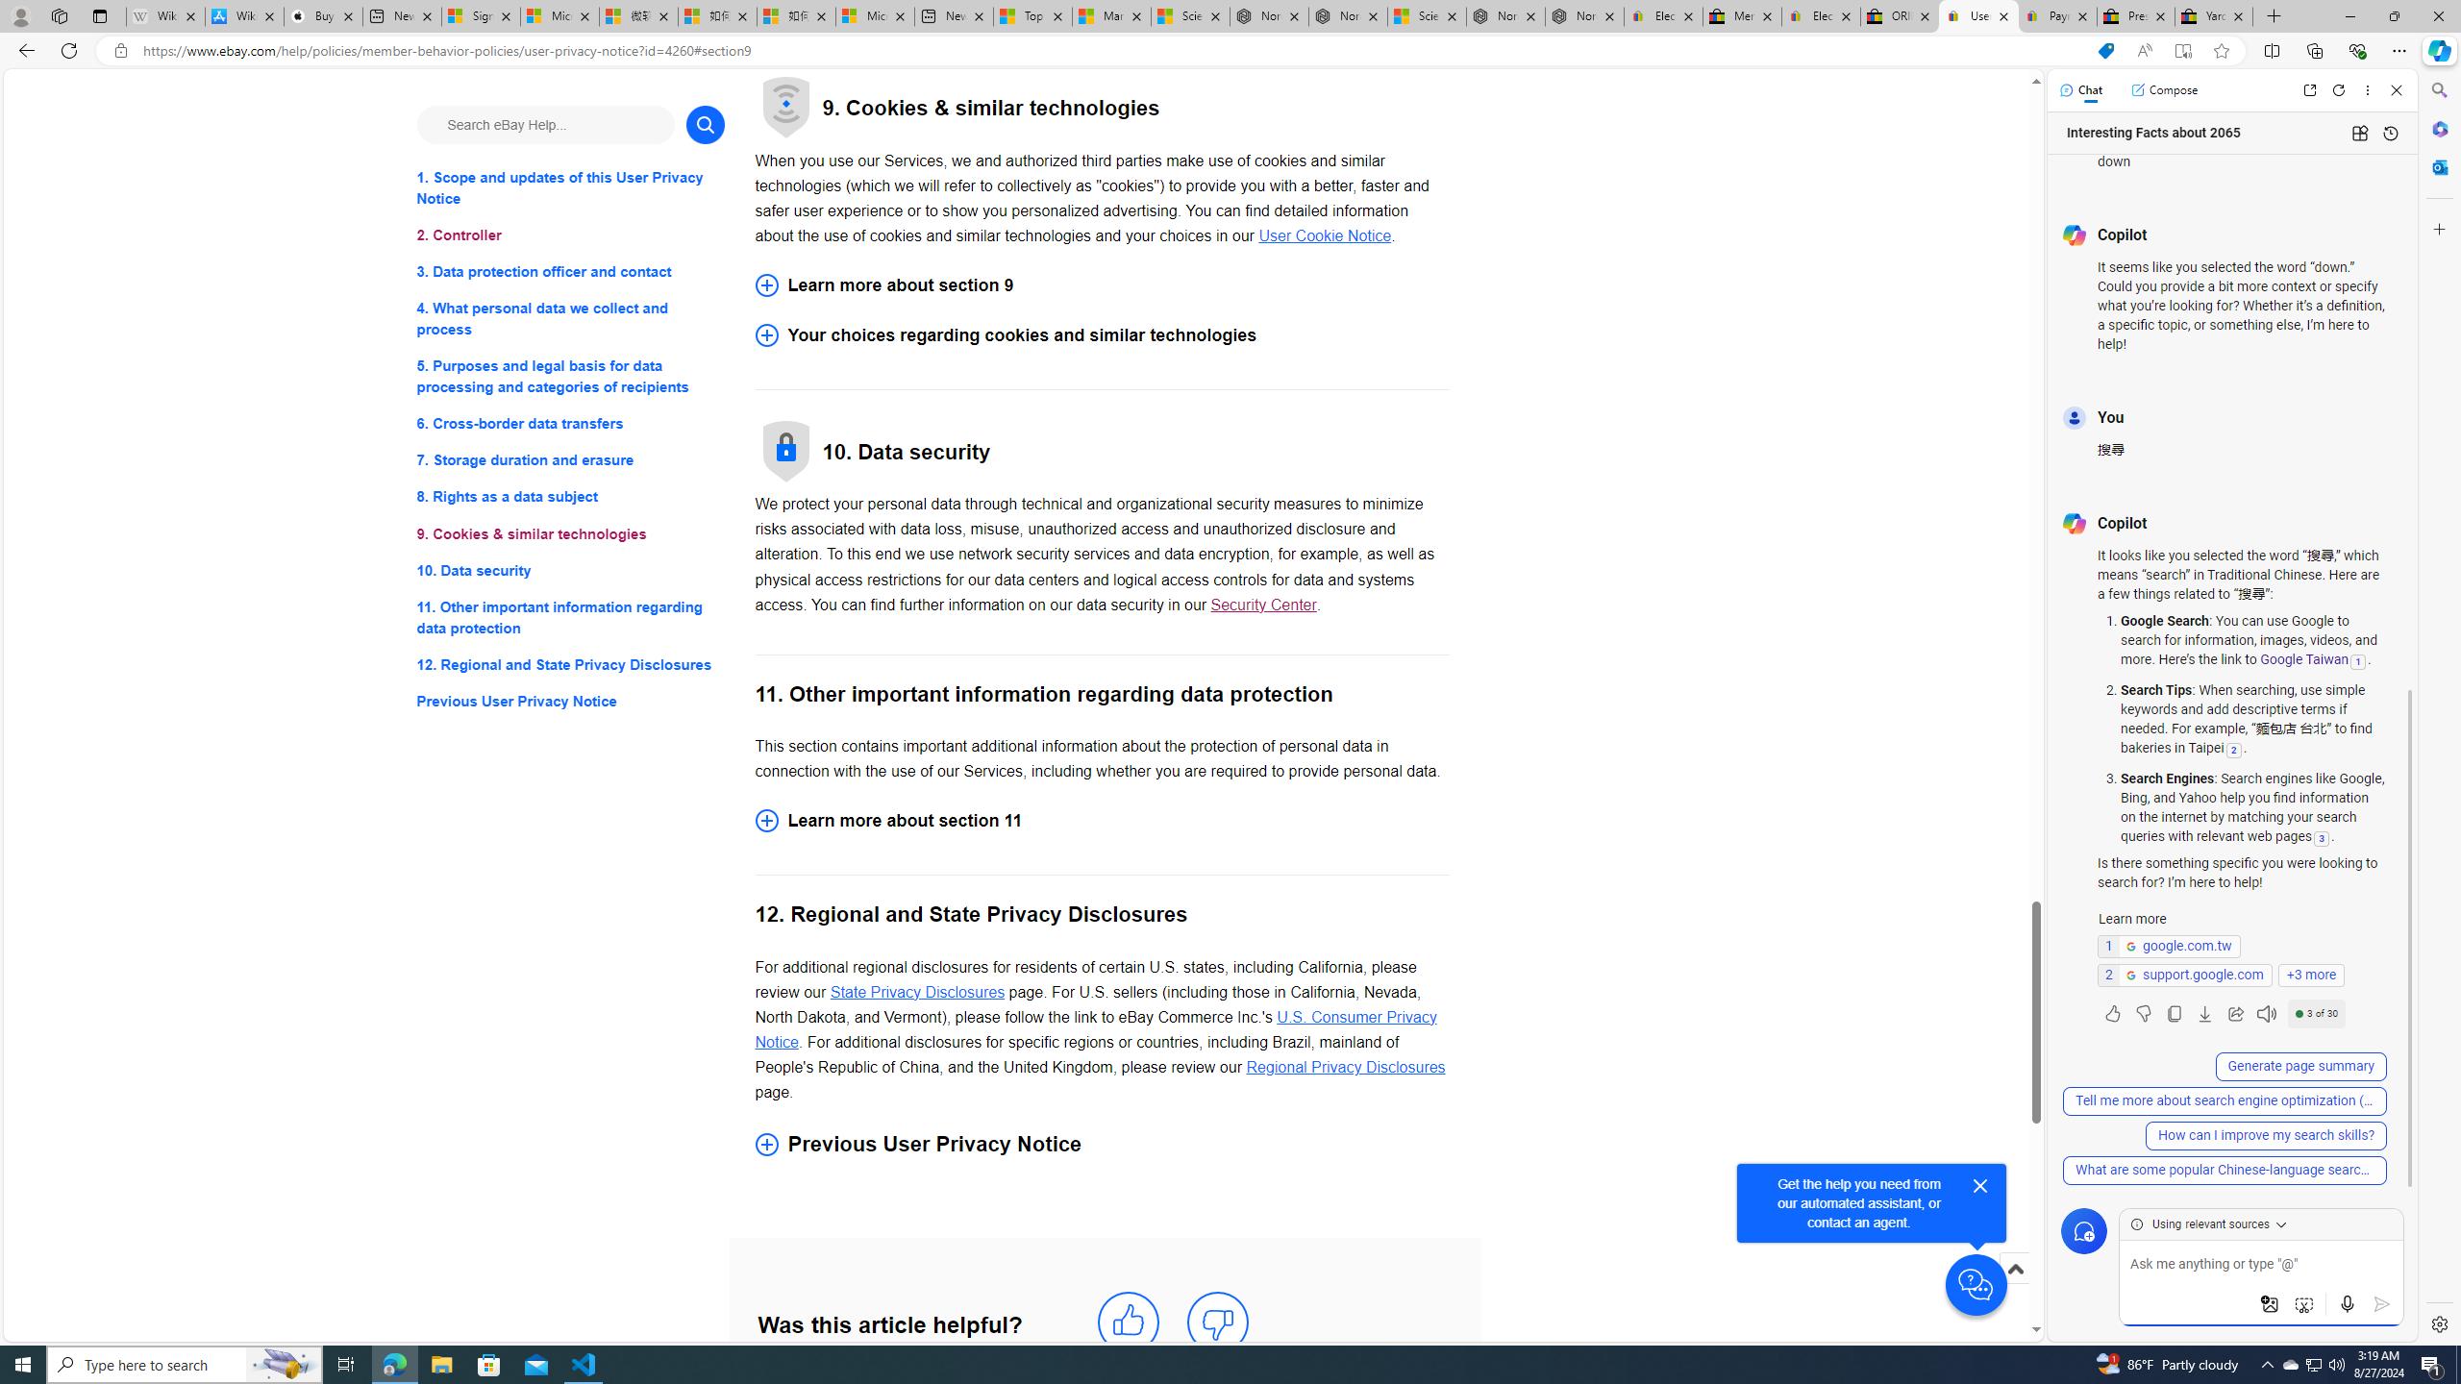 Image resolution: width=2461 pixels, height=1384 pixels. I want to click on Compose, so click(2164, 89).